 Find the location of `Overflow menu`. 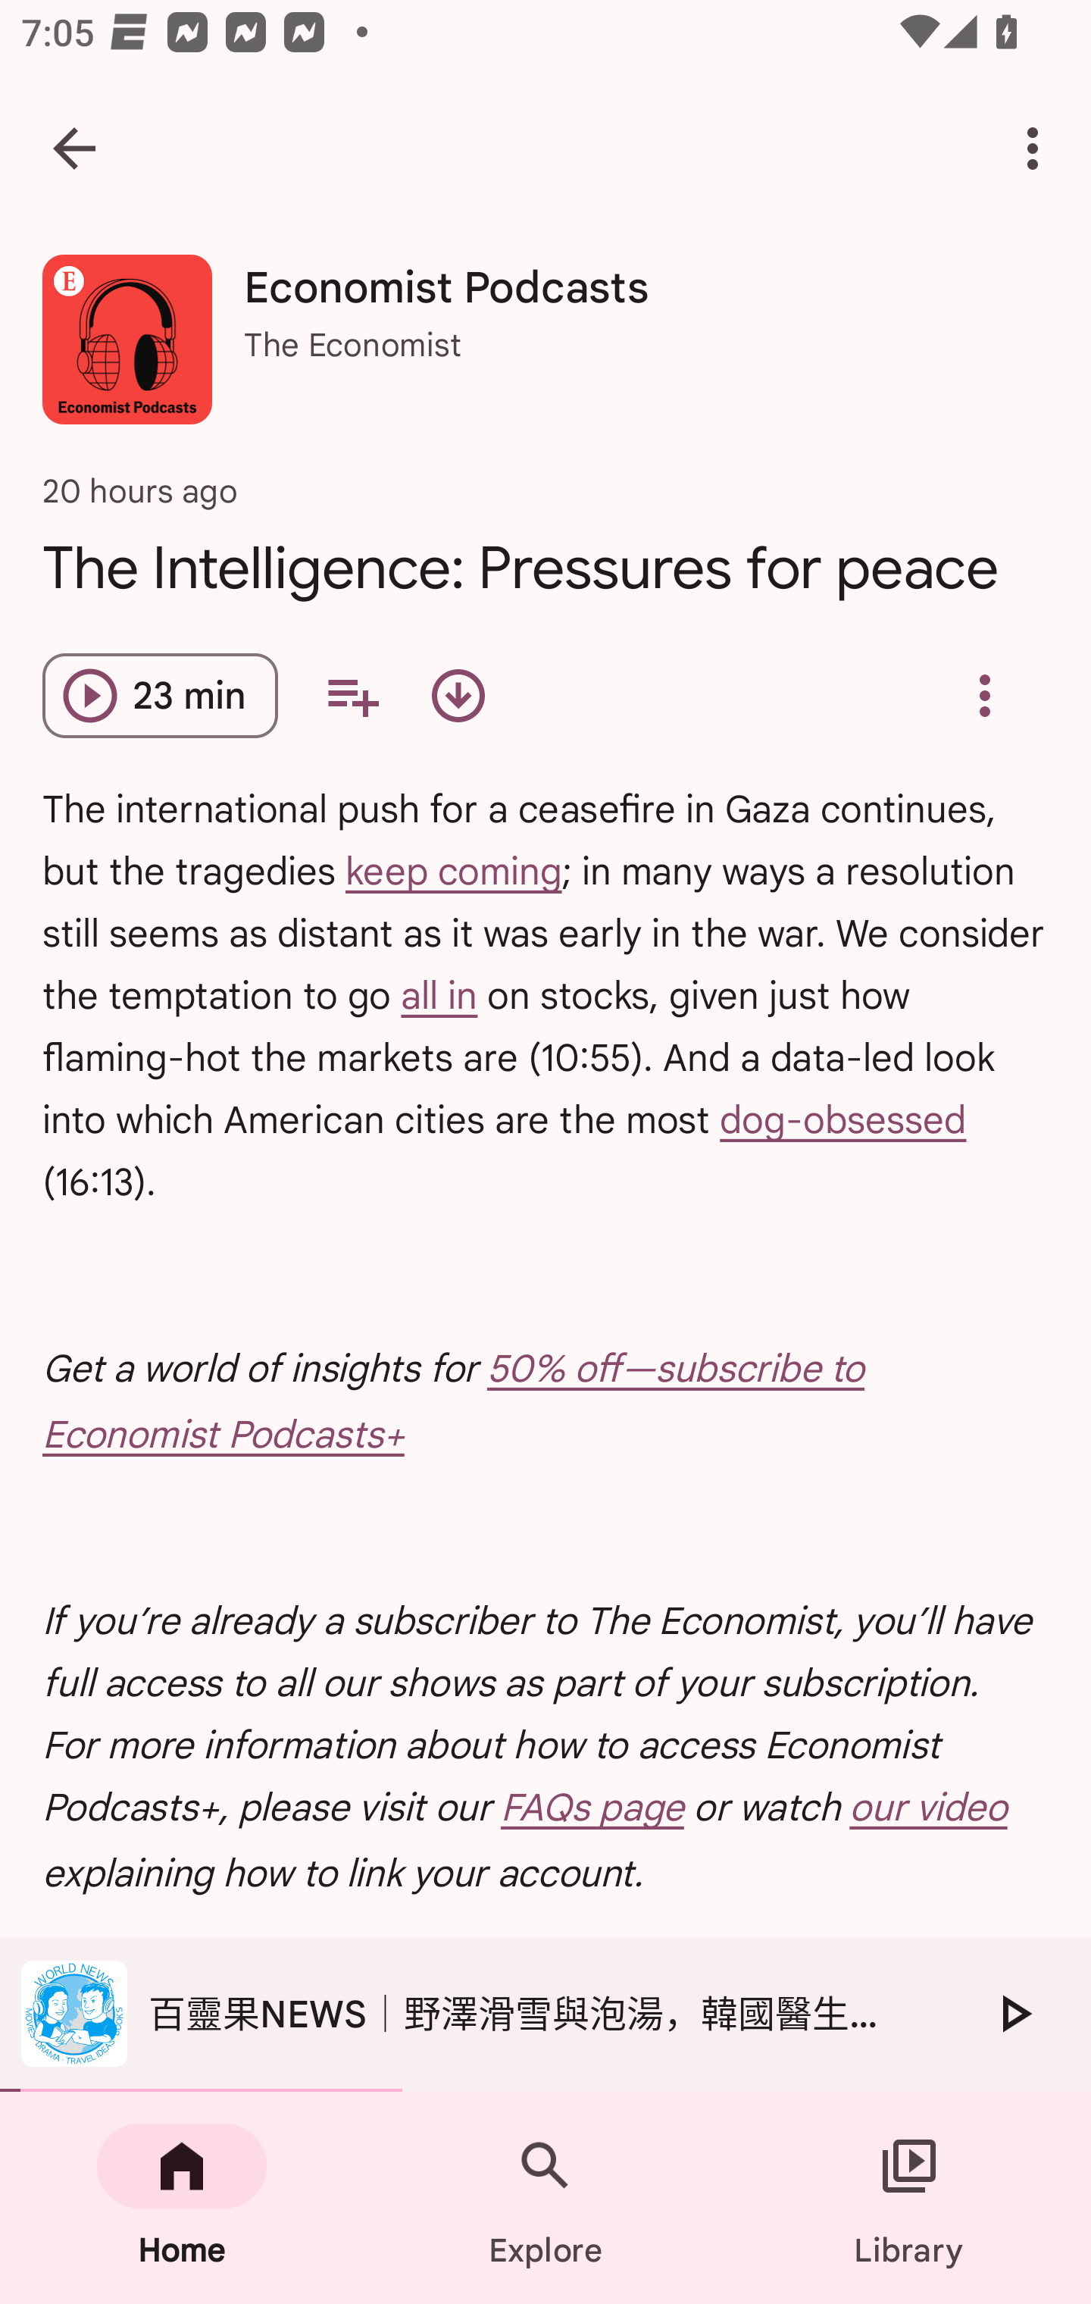

Overflow menu is located at coordinates (984, 696).